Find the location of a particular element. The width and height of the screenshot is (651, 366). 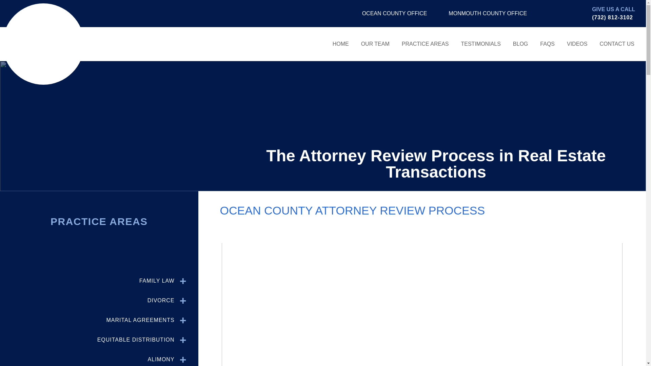

Linkedin Profile Bronzino Law LLC is located at coordinates (573, 15).